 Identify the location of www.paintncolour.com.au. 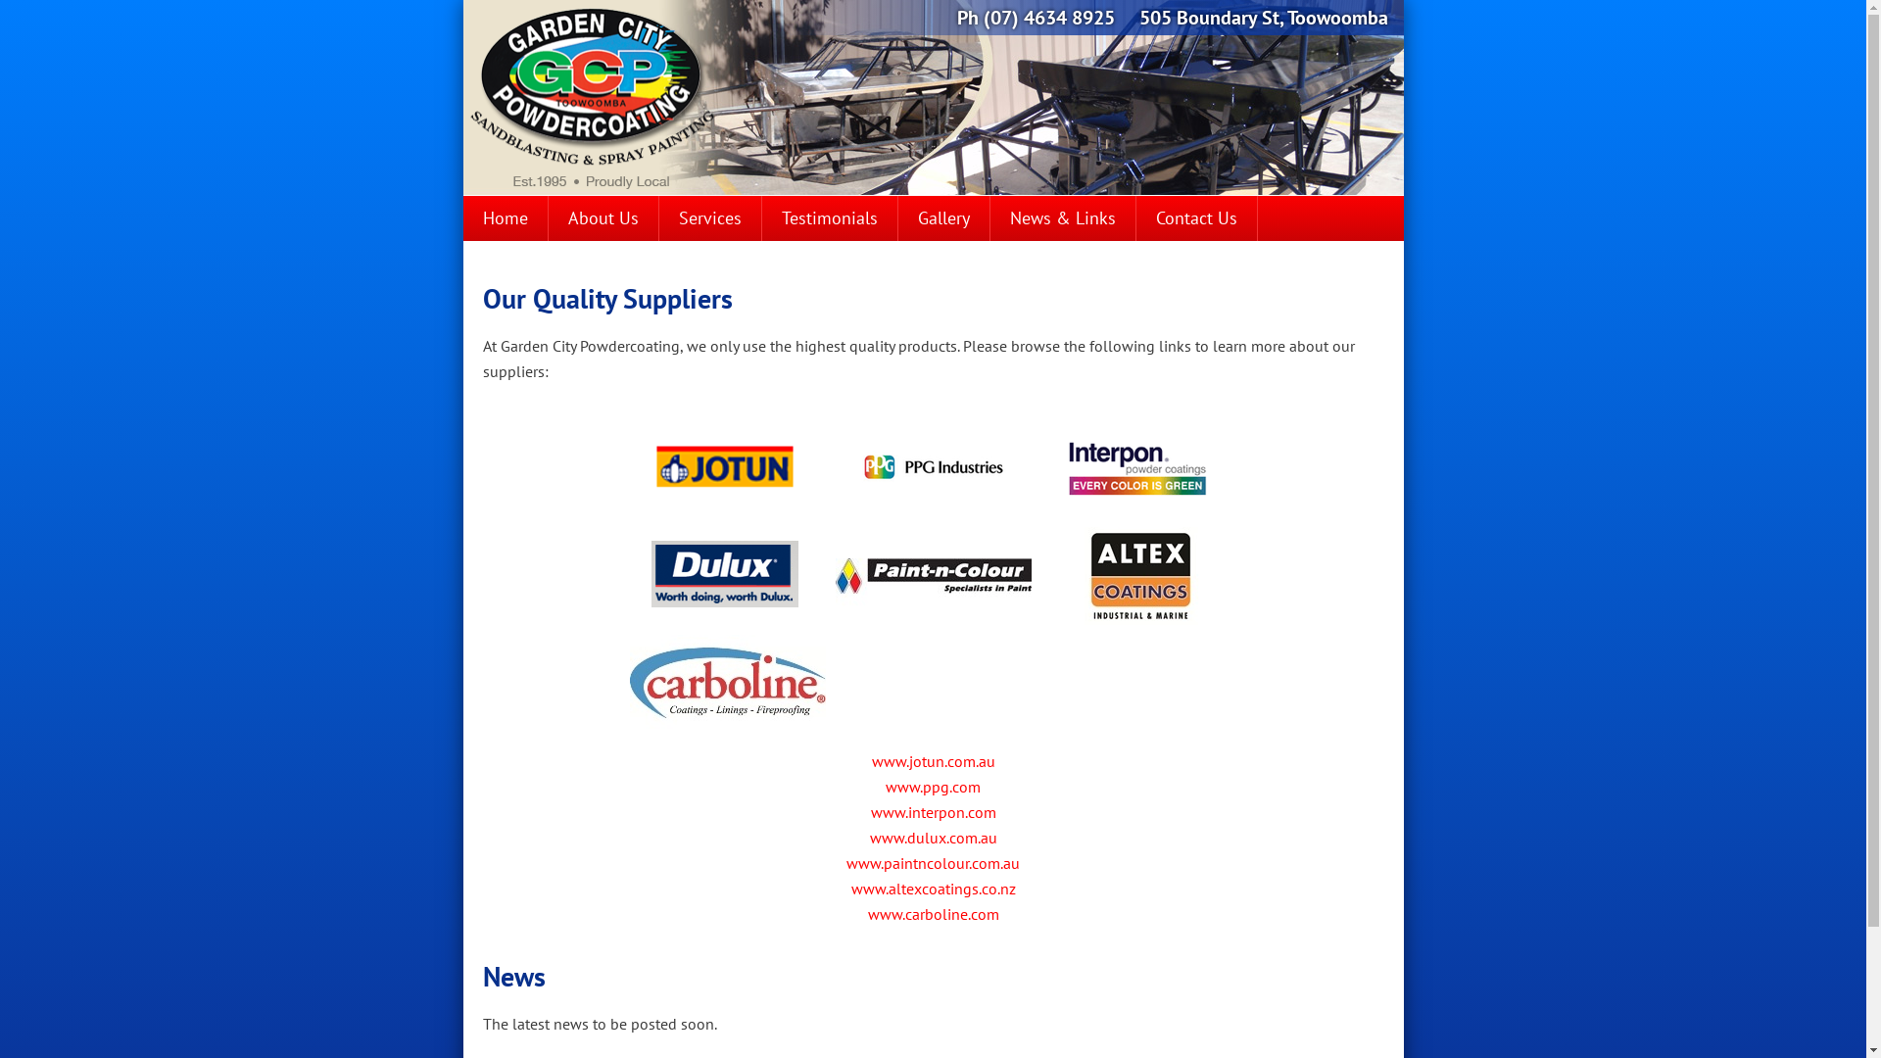
(933, 863).